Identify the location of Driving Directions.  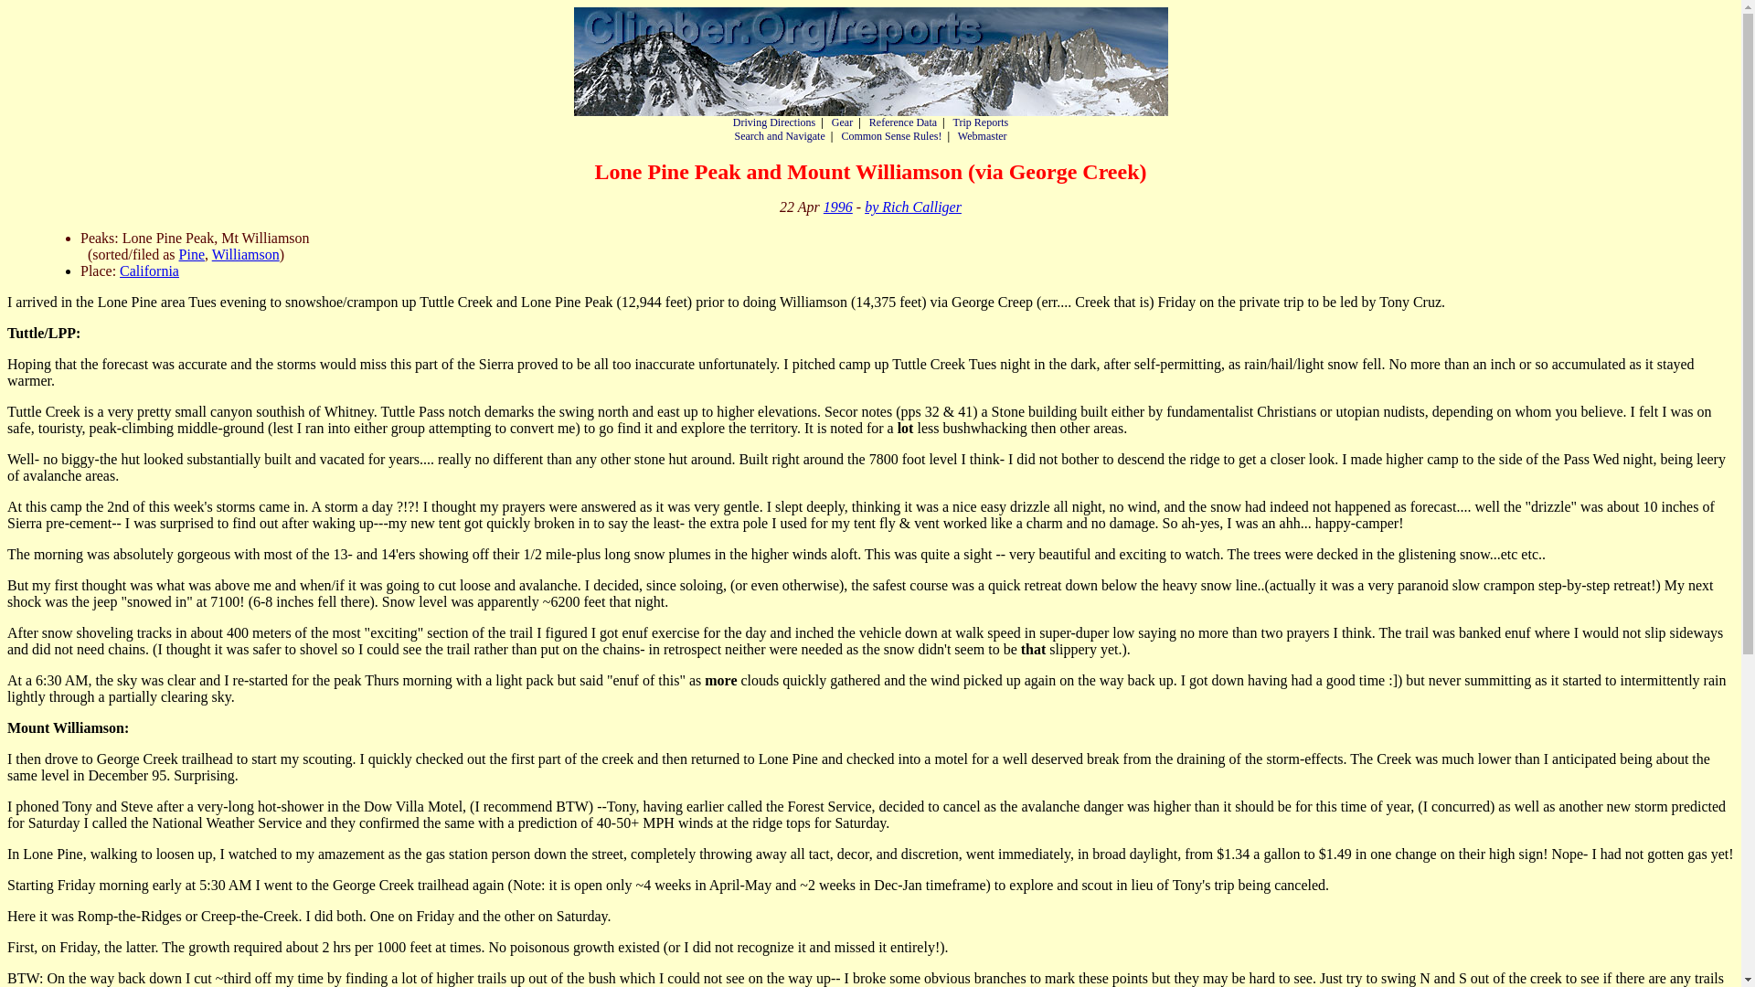
(774, 122).